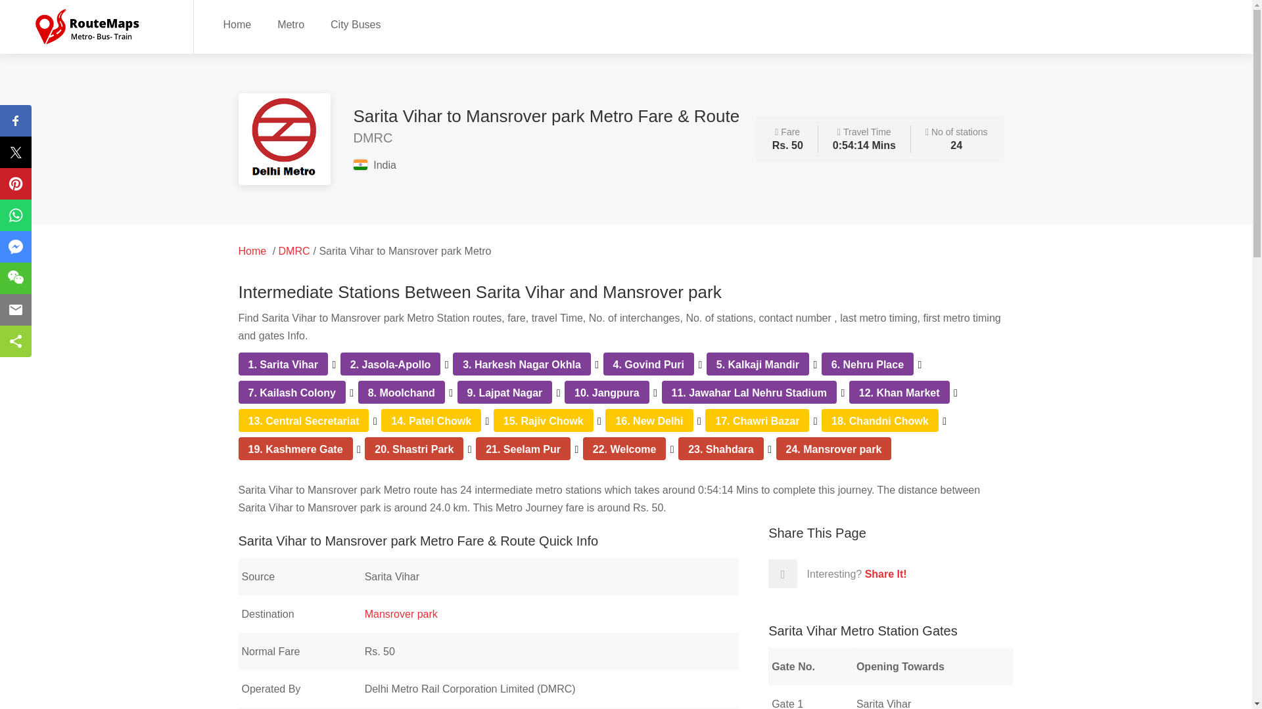  Describe the element at coordinates (749, 393) in the screenshot. I see `11. Jawahar Lal Nehru Stadium` at that location.